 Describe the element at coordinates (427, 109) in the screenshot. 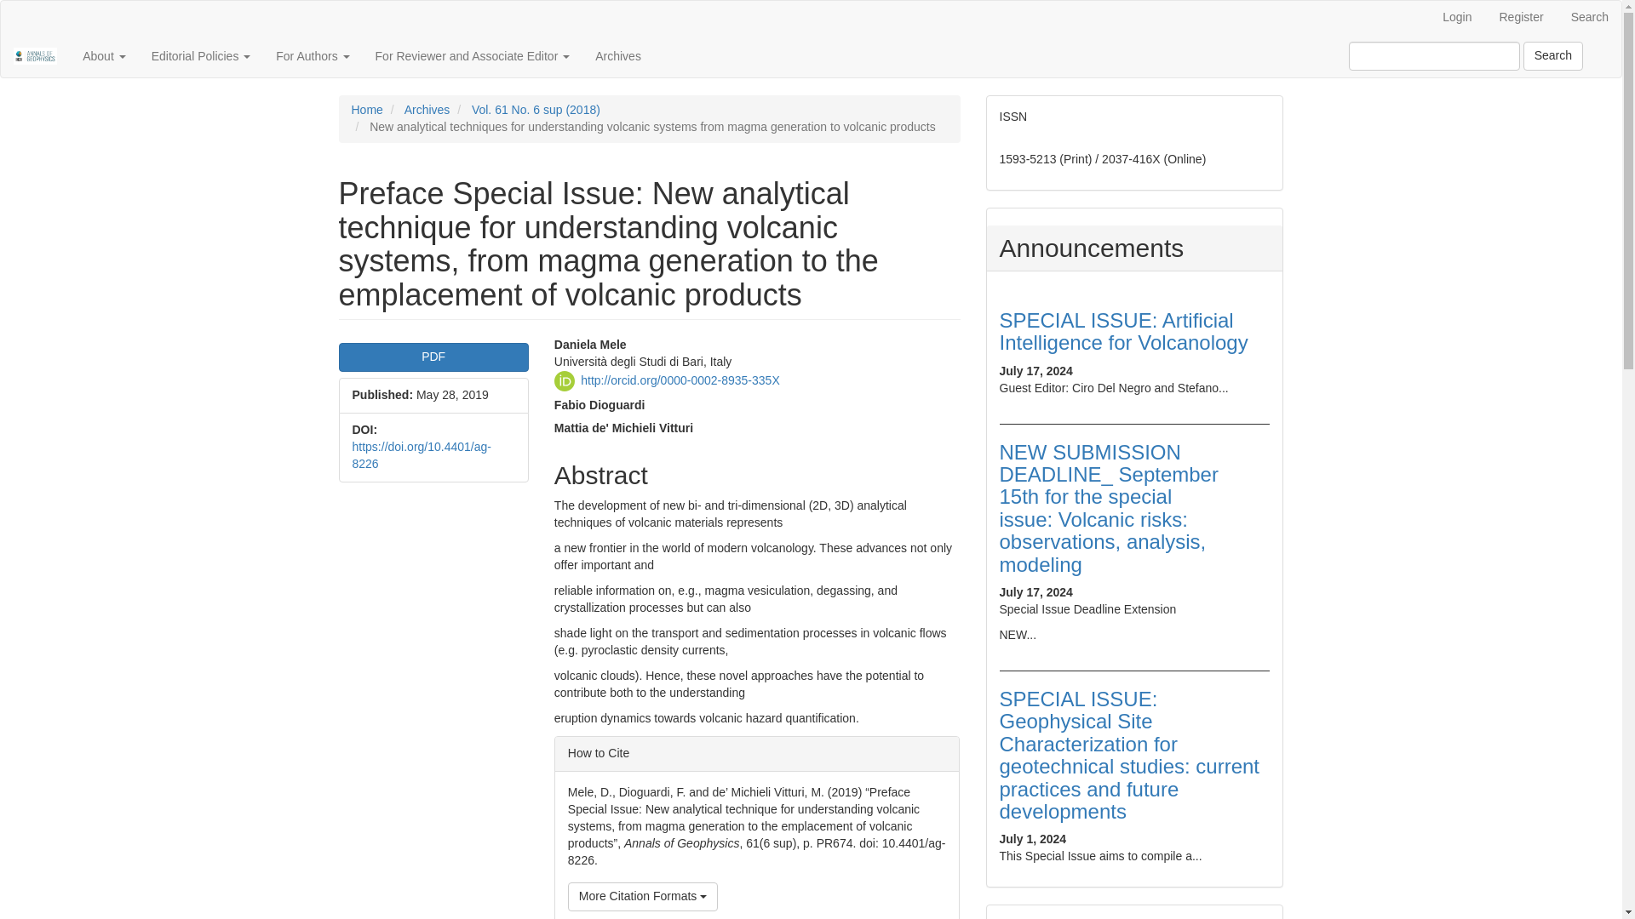

I see `Archives` at that location.